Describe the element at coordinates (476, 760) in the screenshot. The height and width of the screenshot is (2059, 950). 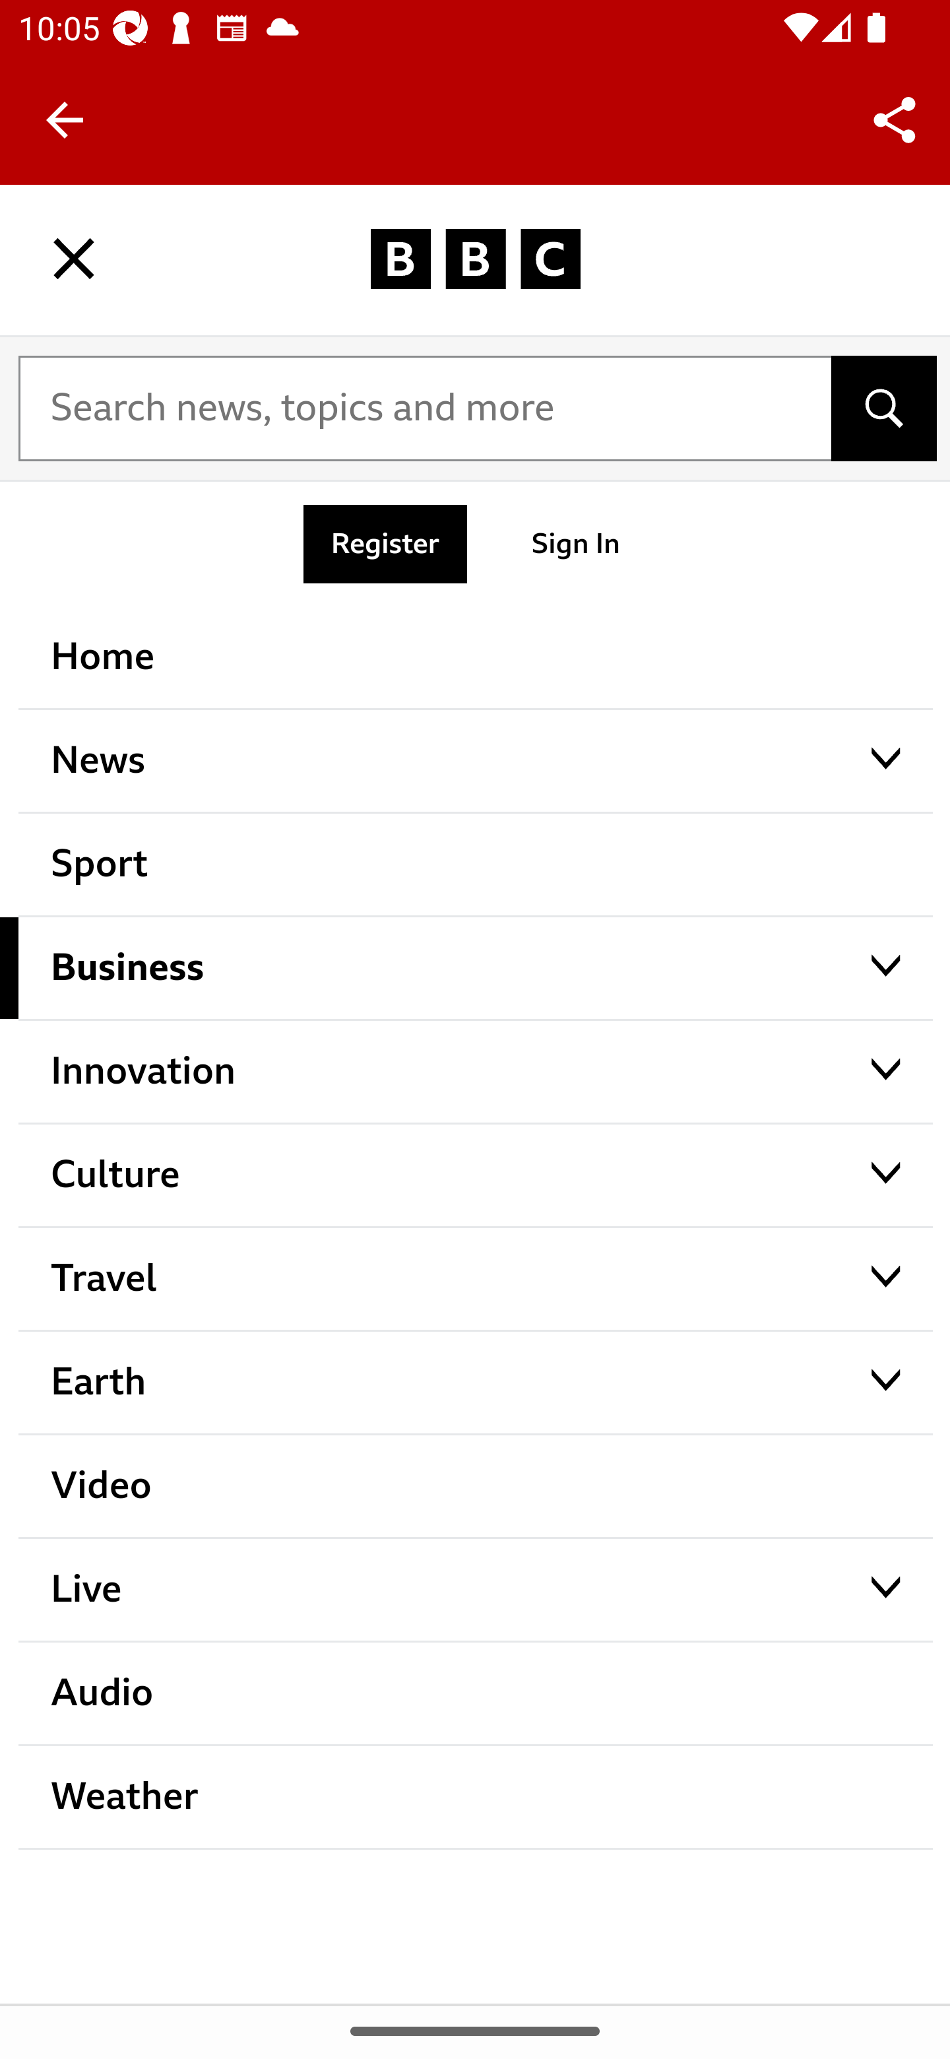
I see `News` at that location.